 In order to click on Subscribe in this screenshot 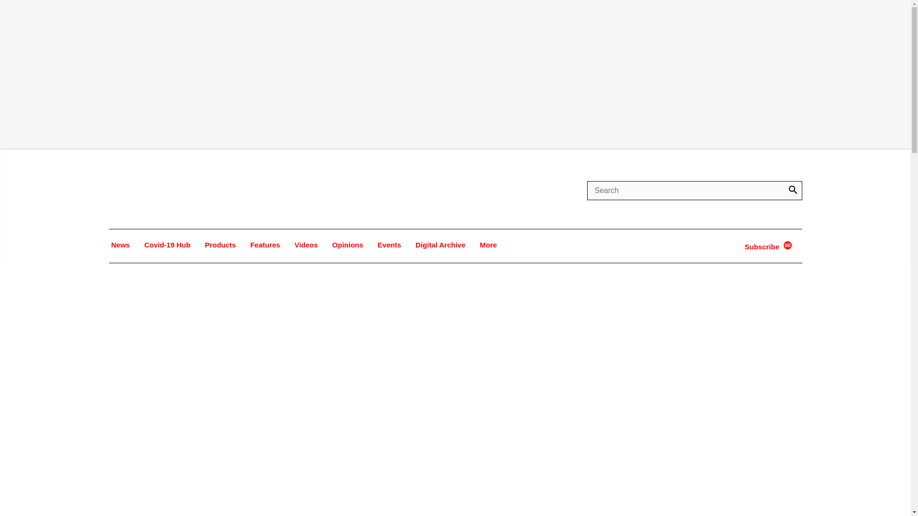, I will do `click(763, 247)`.